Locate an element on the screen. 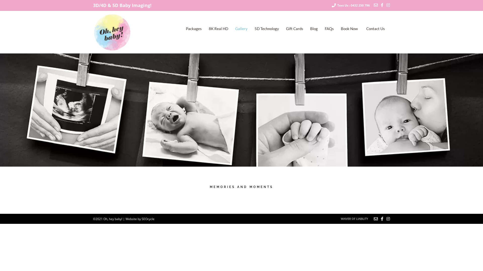 The height and width of the screenshot is (271, 483). Follow Us on Instagram is located at coordinates (388, 219).